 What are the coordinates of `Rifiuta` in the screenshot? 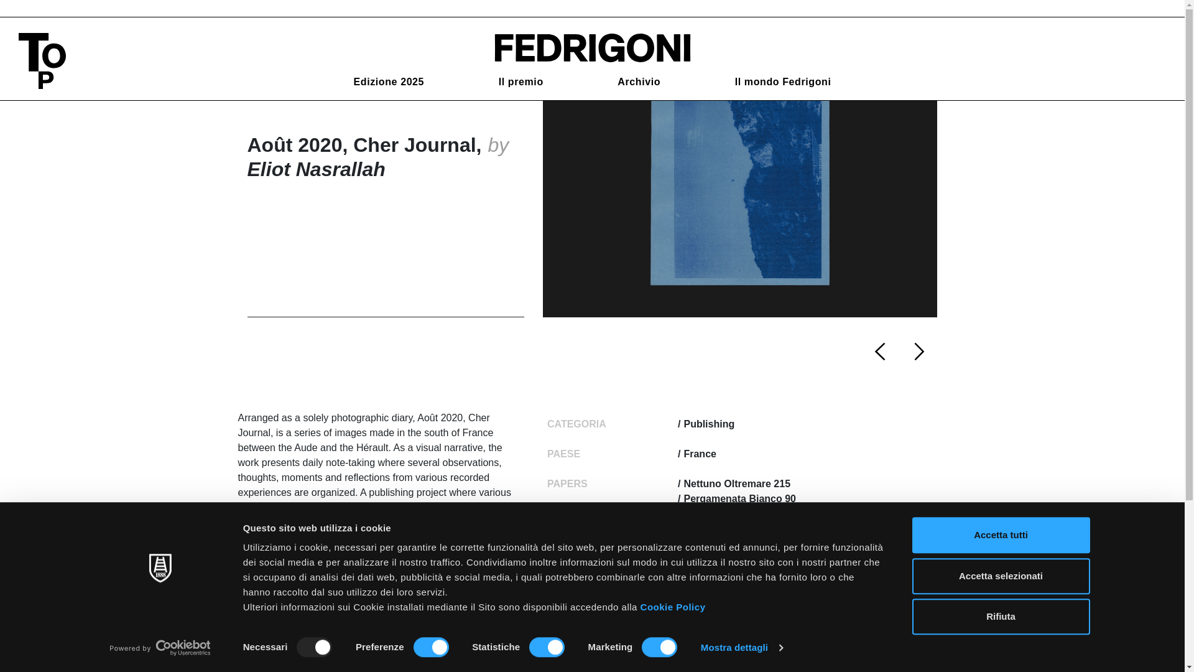 It's located at (1000, 616).